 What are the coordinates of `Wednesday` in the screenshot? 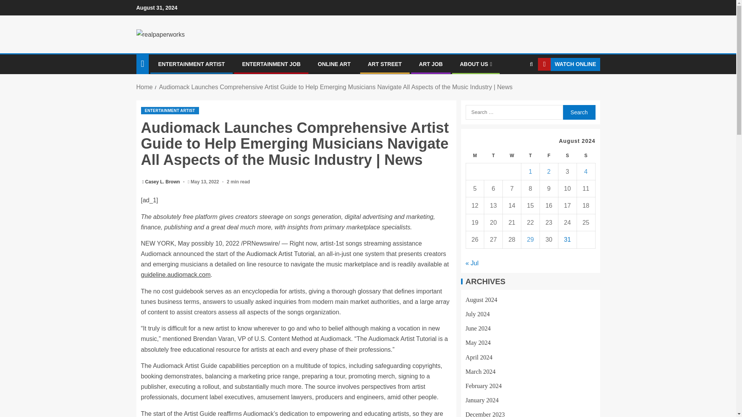 It's located at (512, 156).